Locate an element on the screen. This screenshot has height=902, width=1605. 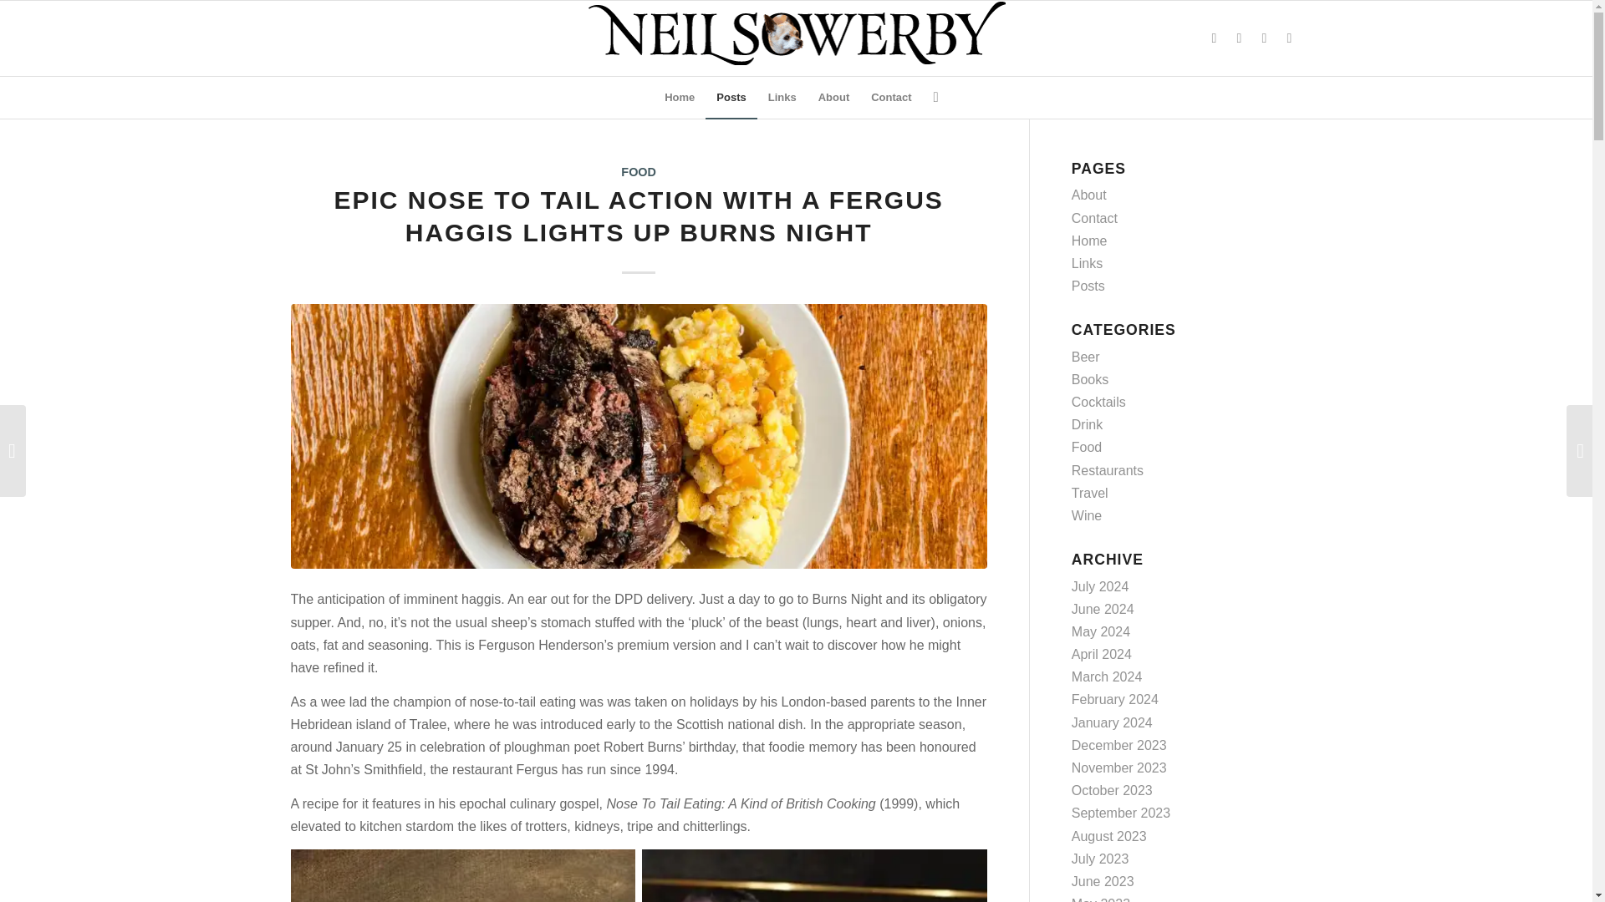
X is located at coordinates (1215, 38).